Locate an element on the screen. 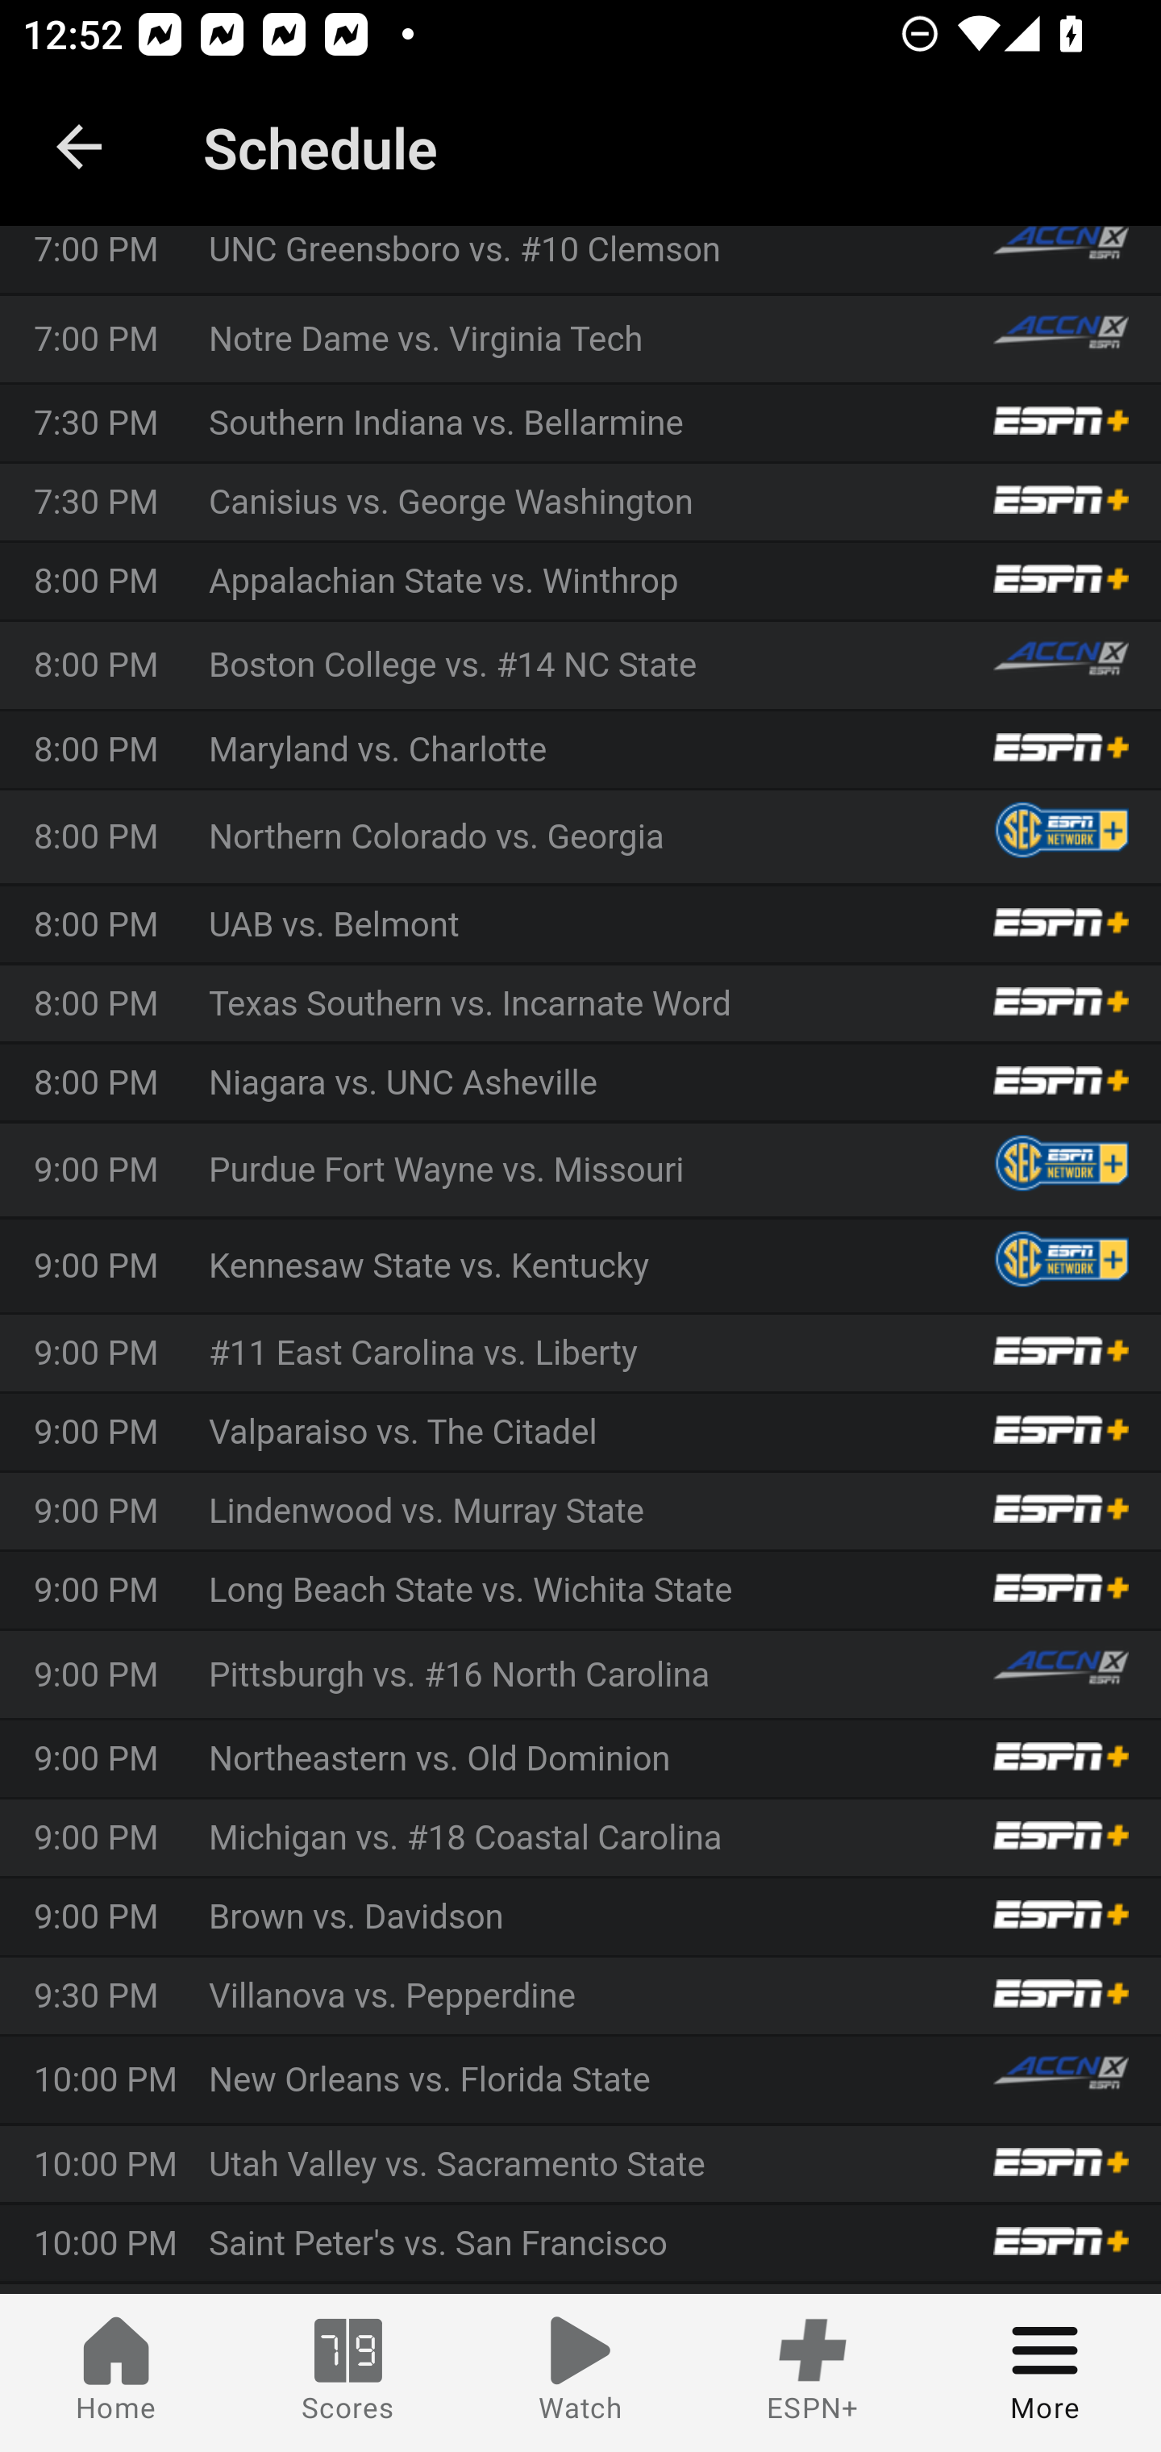  ESPN+ is located at coordinates (813, 2373).